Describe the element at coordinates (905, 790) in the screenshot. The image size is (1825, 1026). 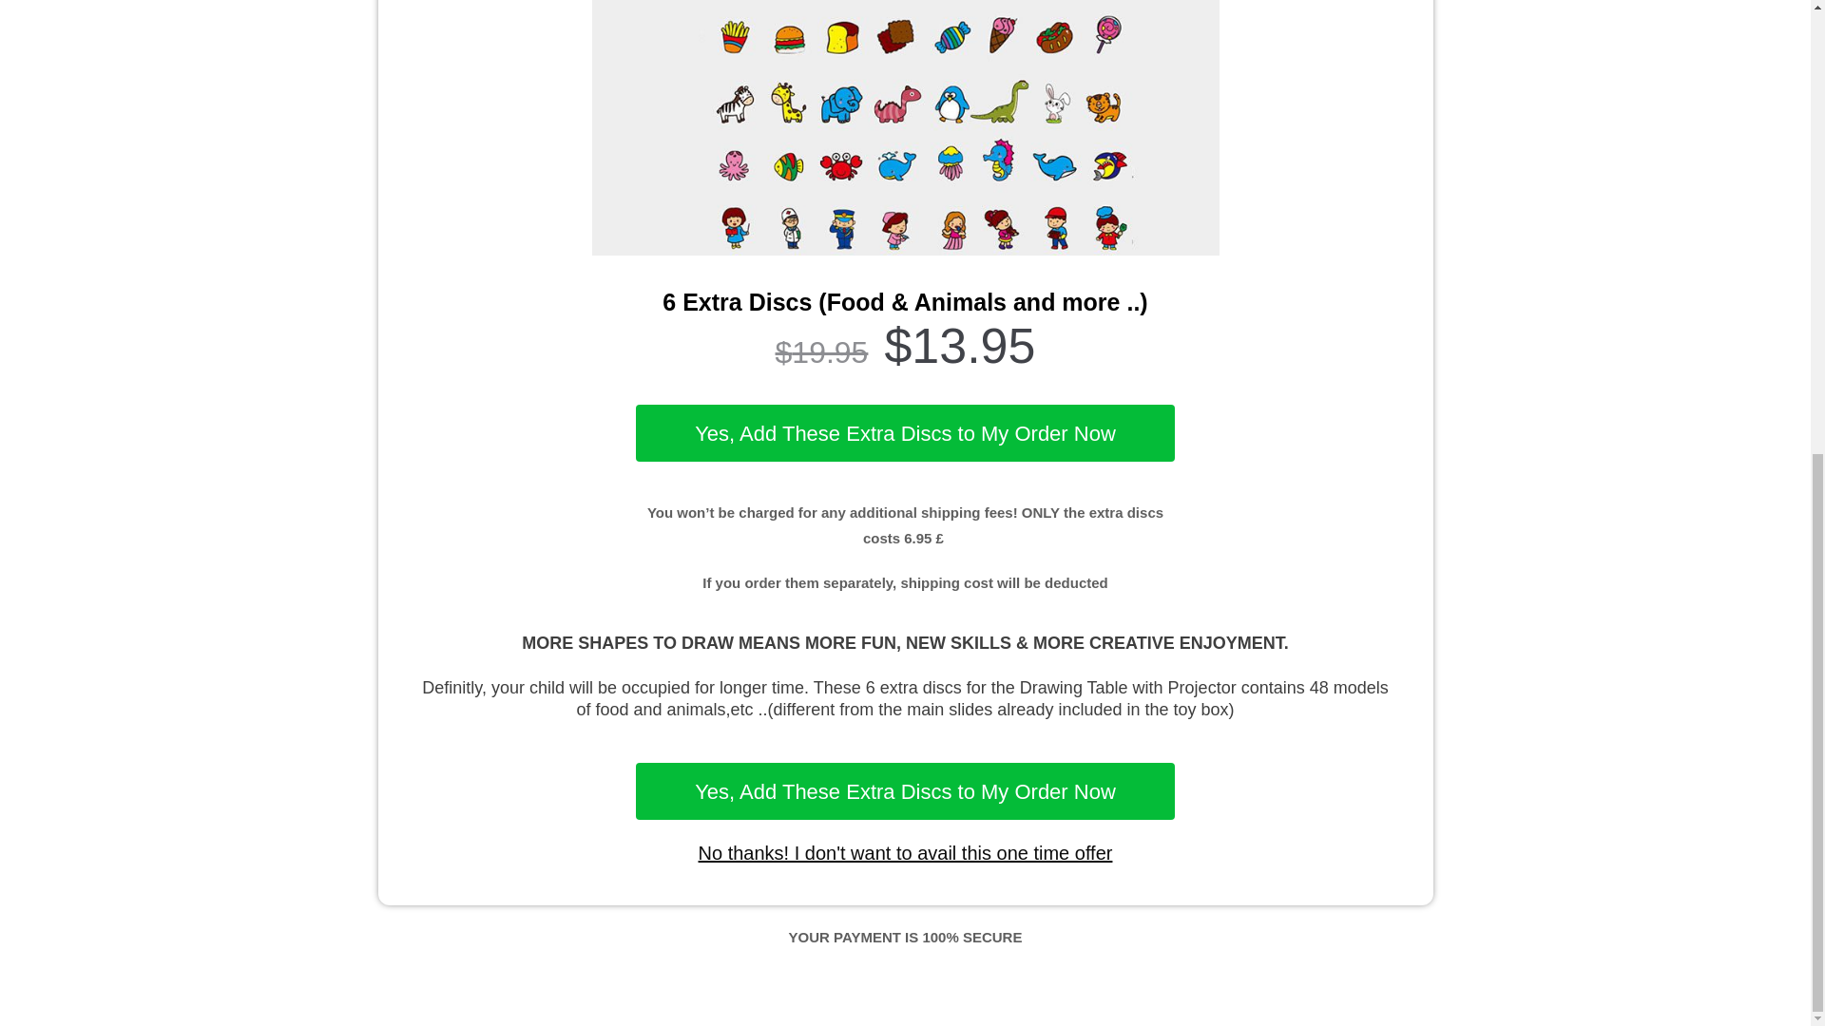
I see `Yes, Add These Extra Discs to My Order Now` at that location.